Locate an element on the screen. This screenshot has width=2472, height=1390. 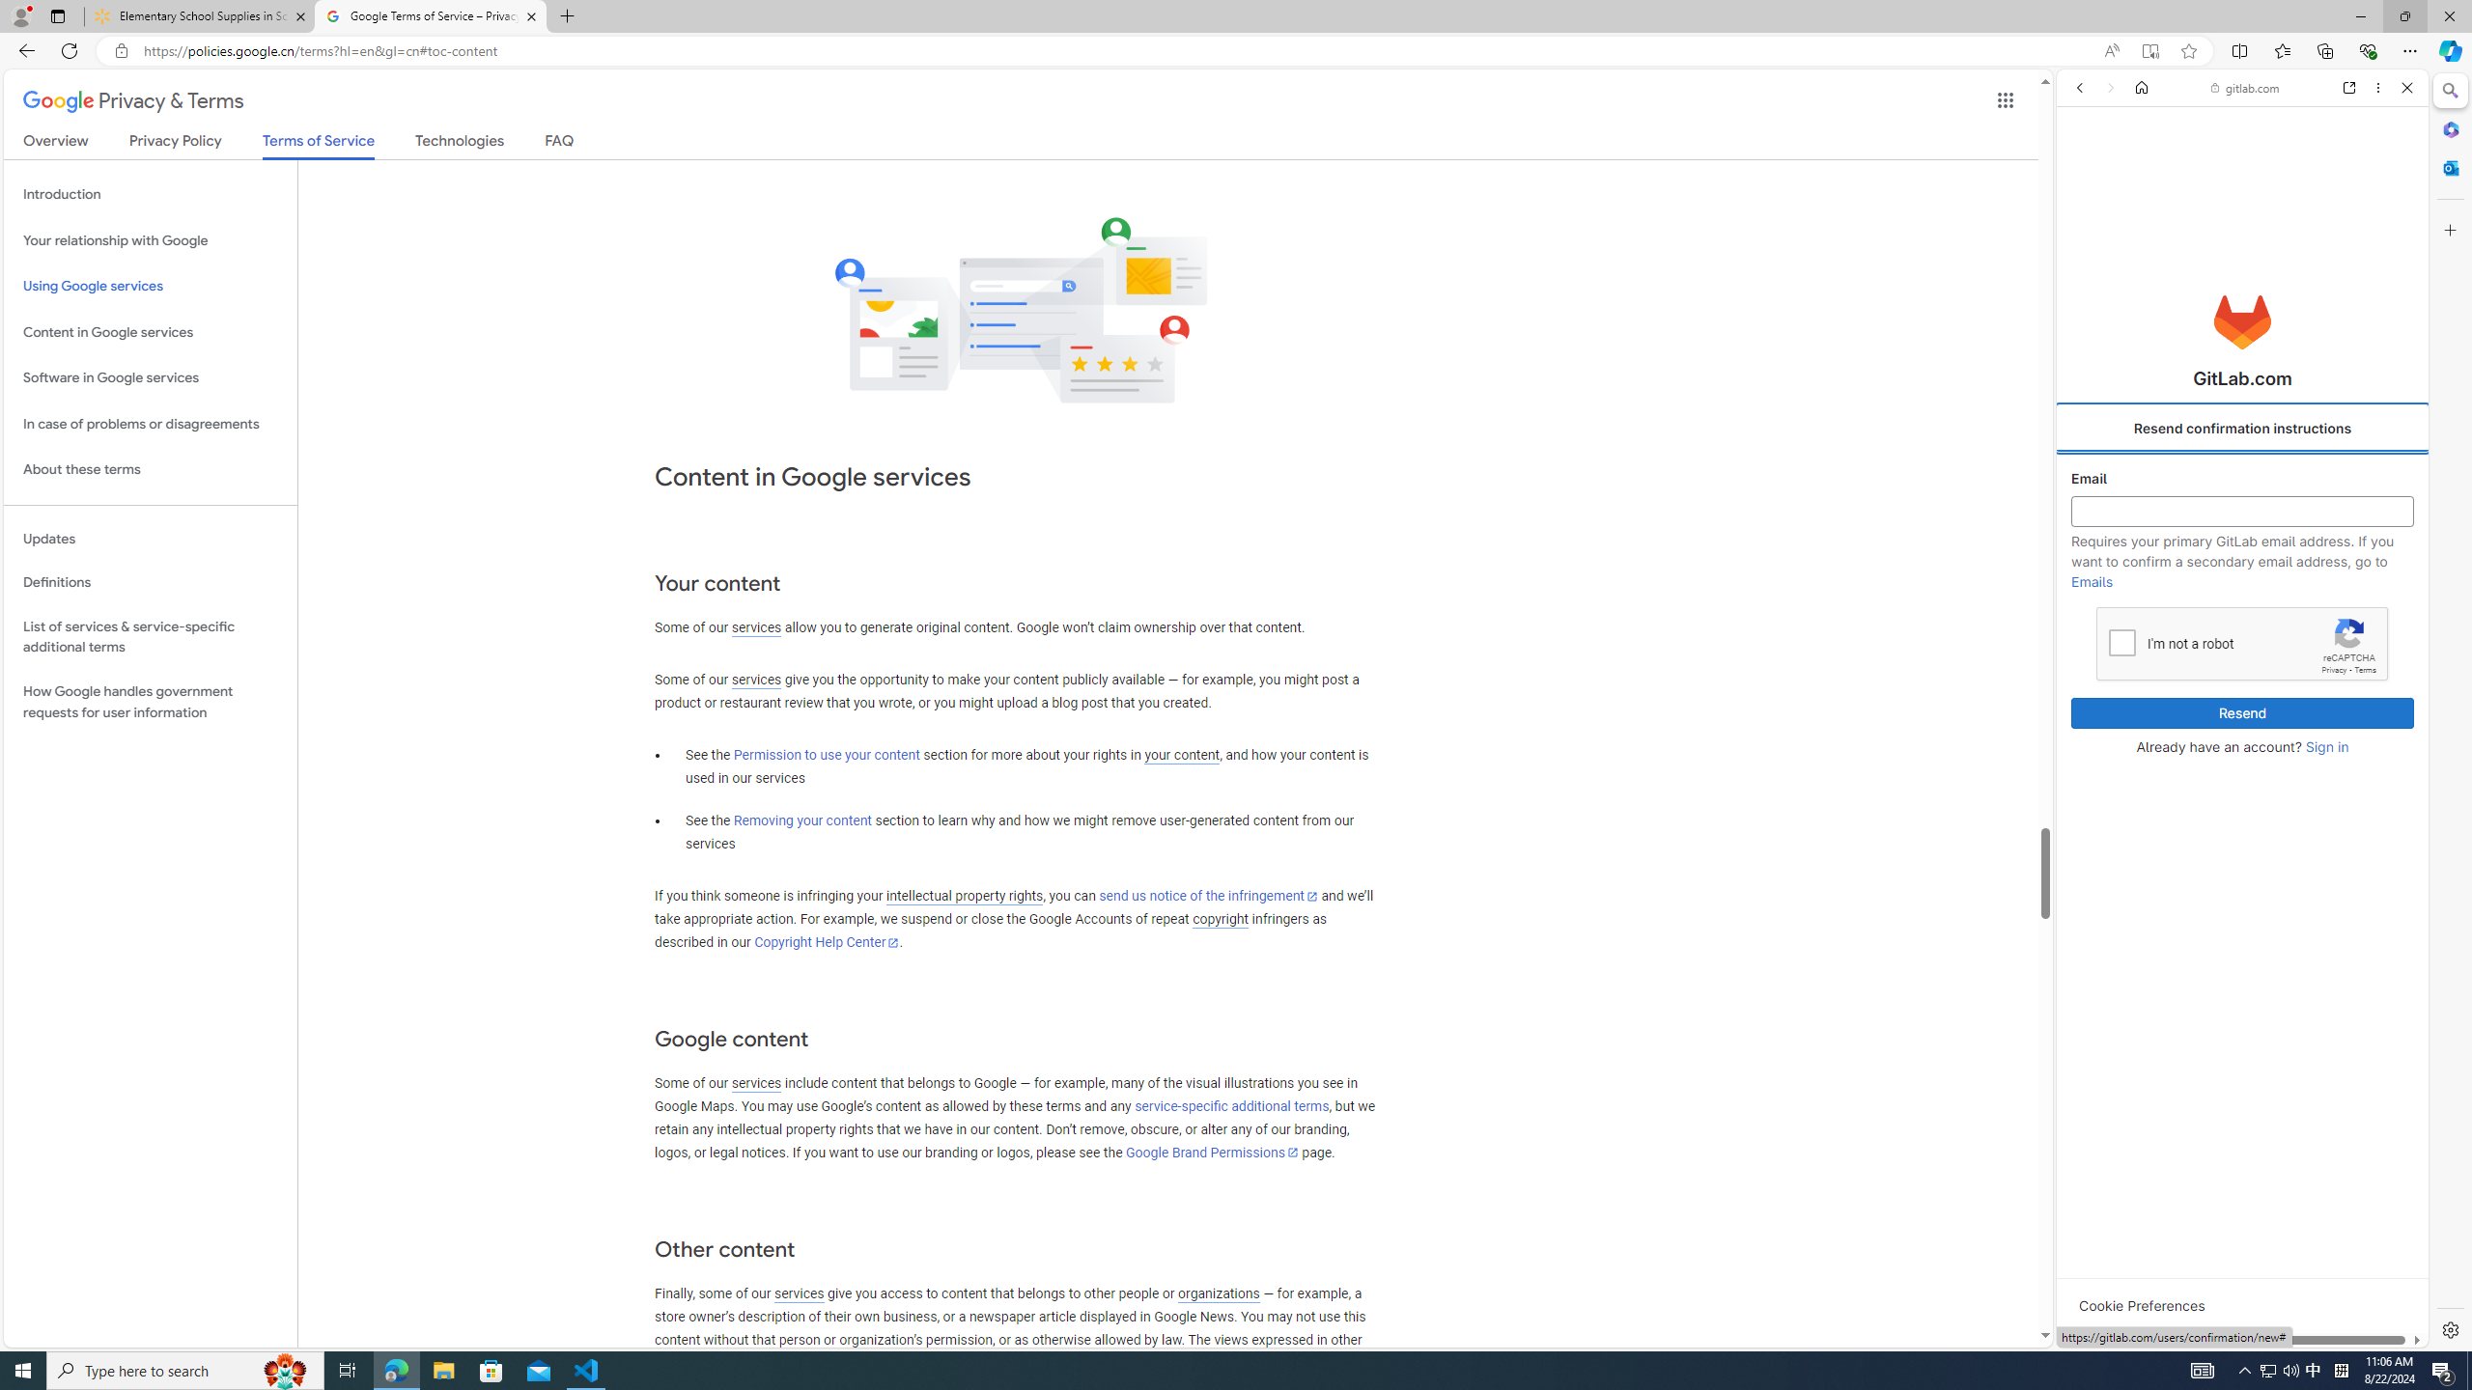
Email is located at coordinates (2243, 512).